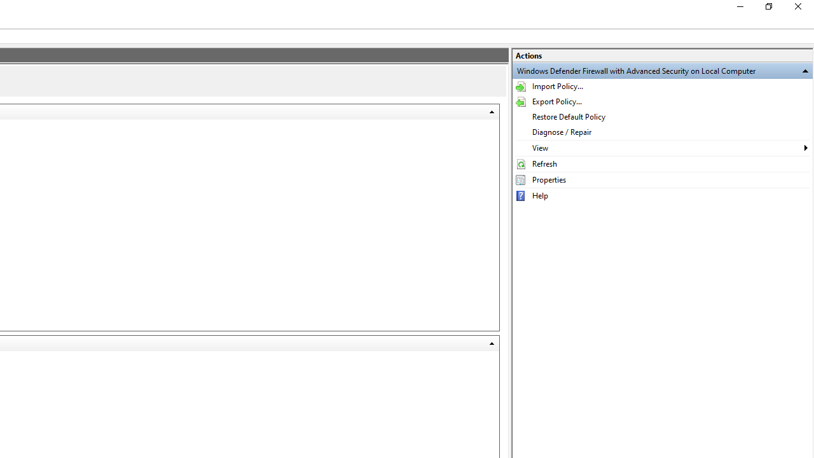  Describe the element at coordinates (739, 9) in the screenshot. I see `Minimize` at that location.